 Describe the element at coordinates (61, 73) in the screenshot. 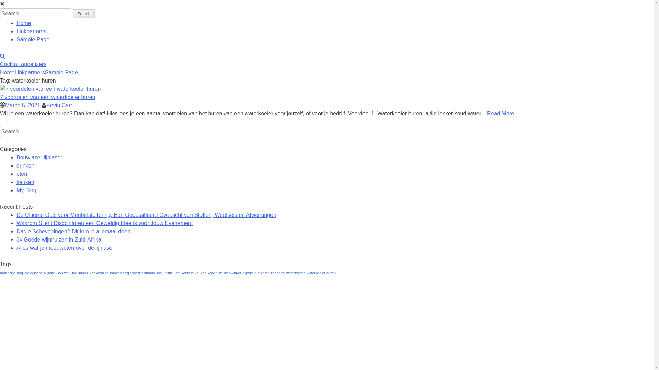

I see `Sample Page` at that location.